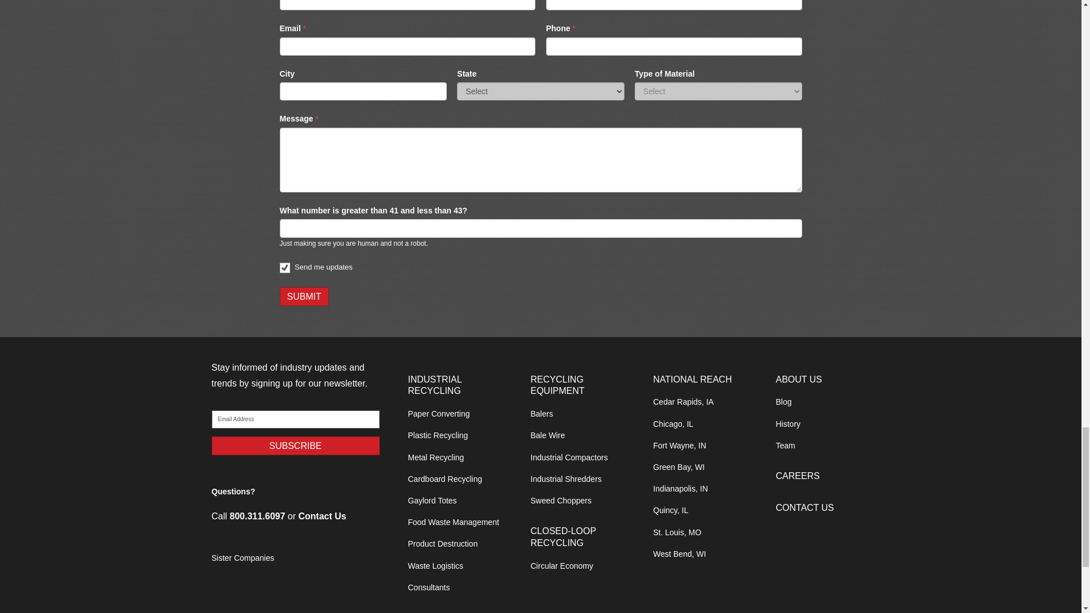 This screenshot has width=1090, height=613. I want to click on Quincy-Farm-Products-Logo, so click(295, 599).